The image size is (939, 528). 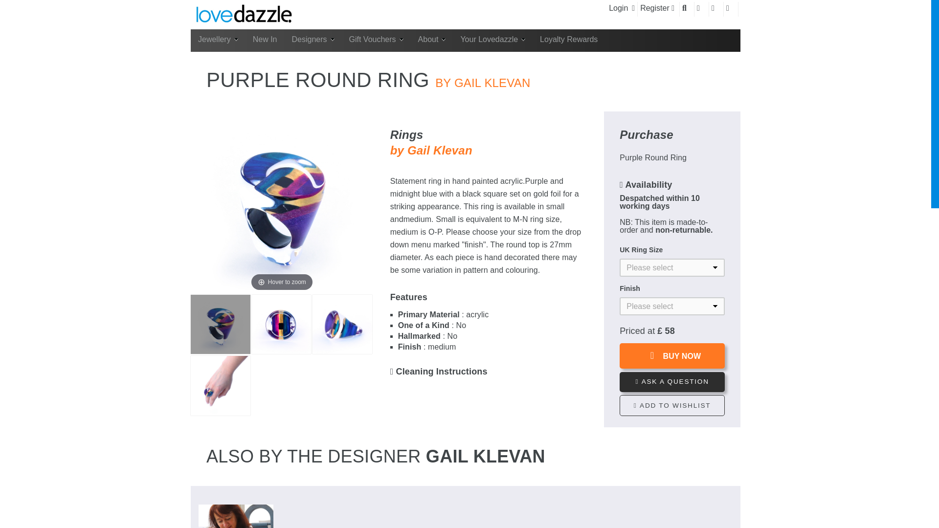 I want to click on Ask a question, so click(x=672, y=382).